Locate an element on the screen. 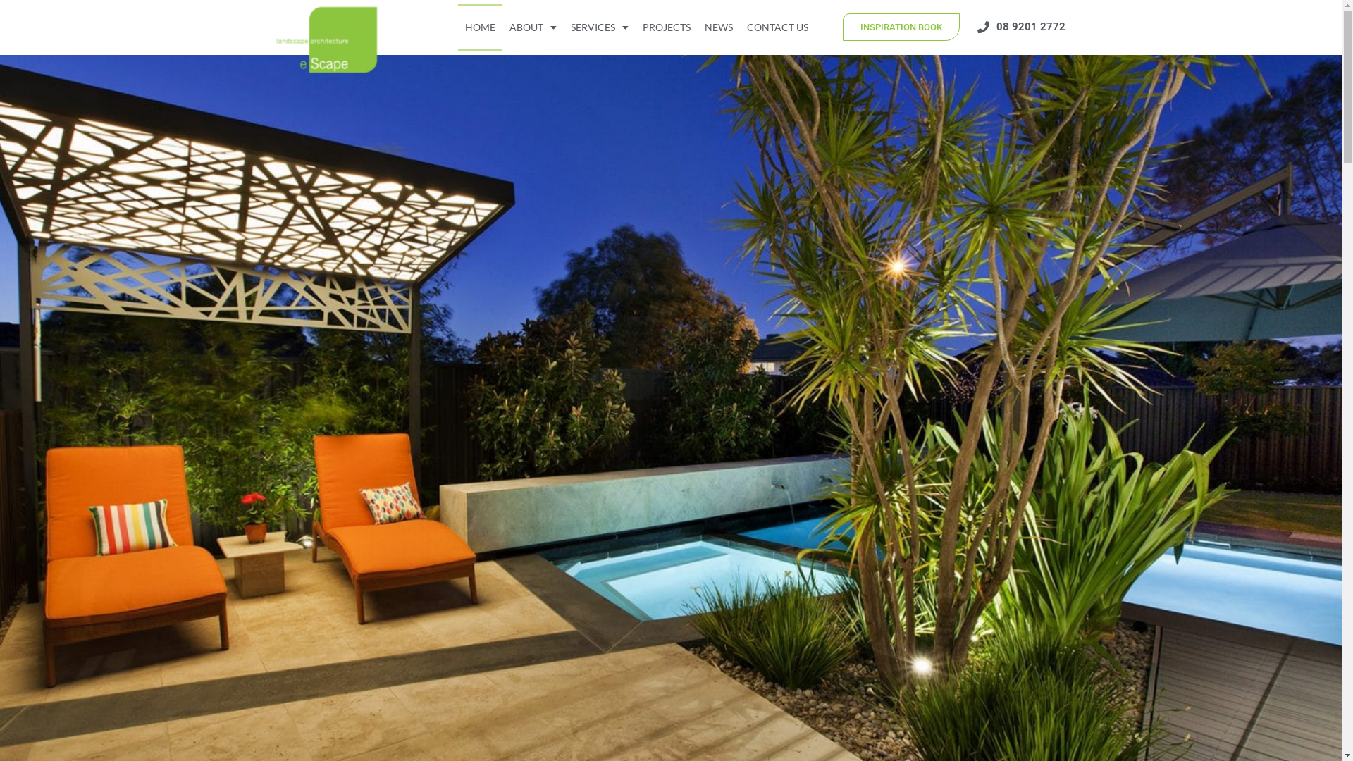 This screenshot has height=761, width=1353. SERVICES is located at coordinates (600, 27).